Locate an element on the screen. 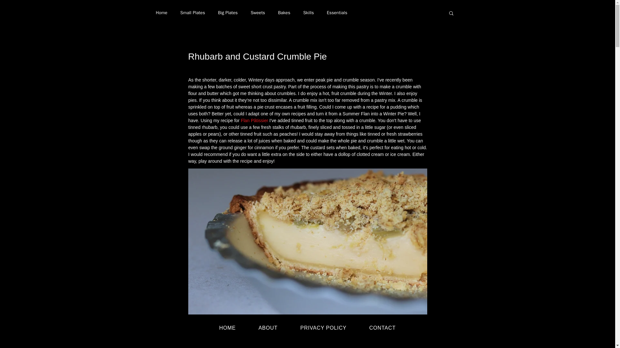 The height and width of the screenshot is (348, 620). ABOUT is located at coordinates (268, 328).